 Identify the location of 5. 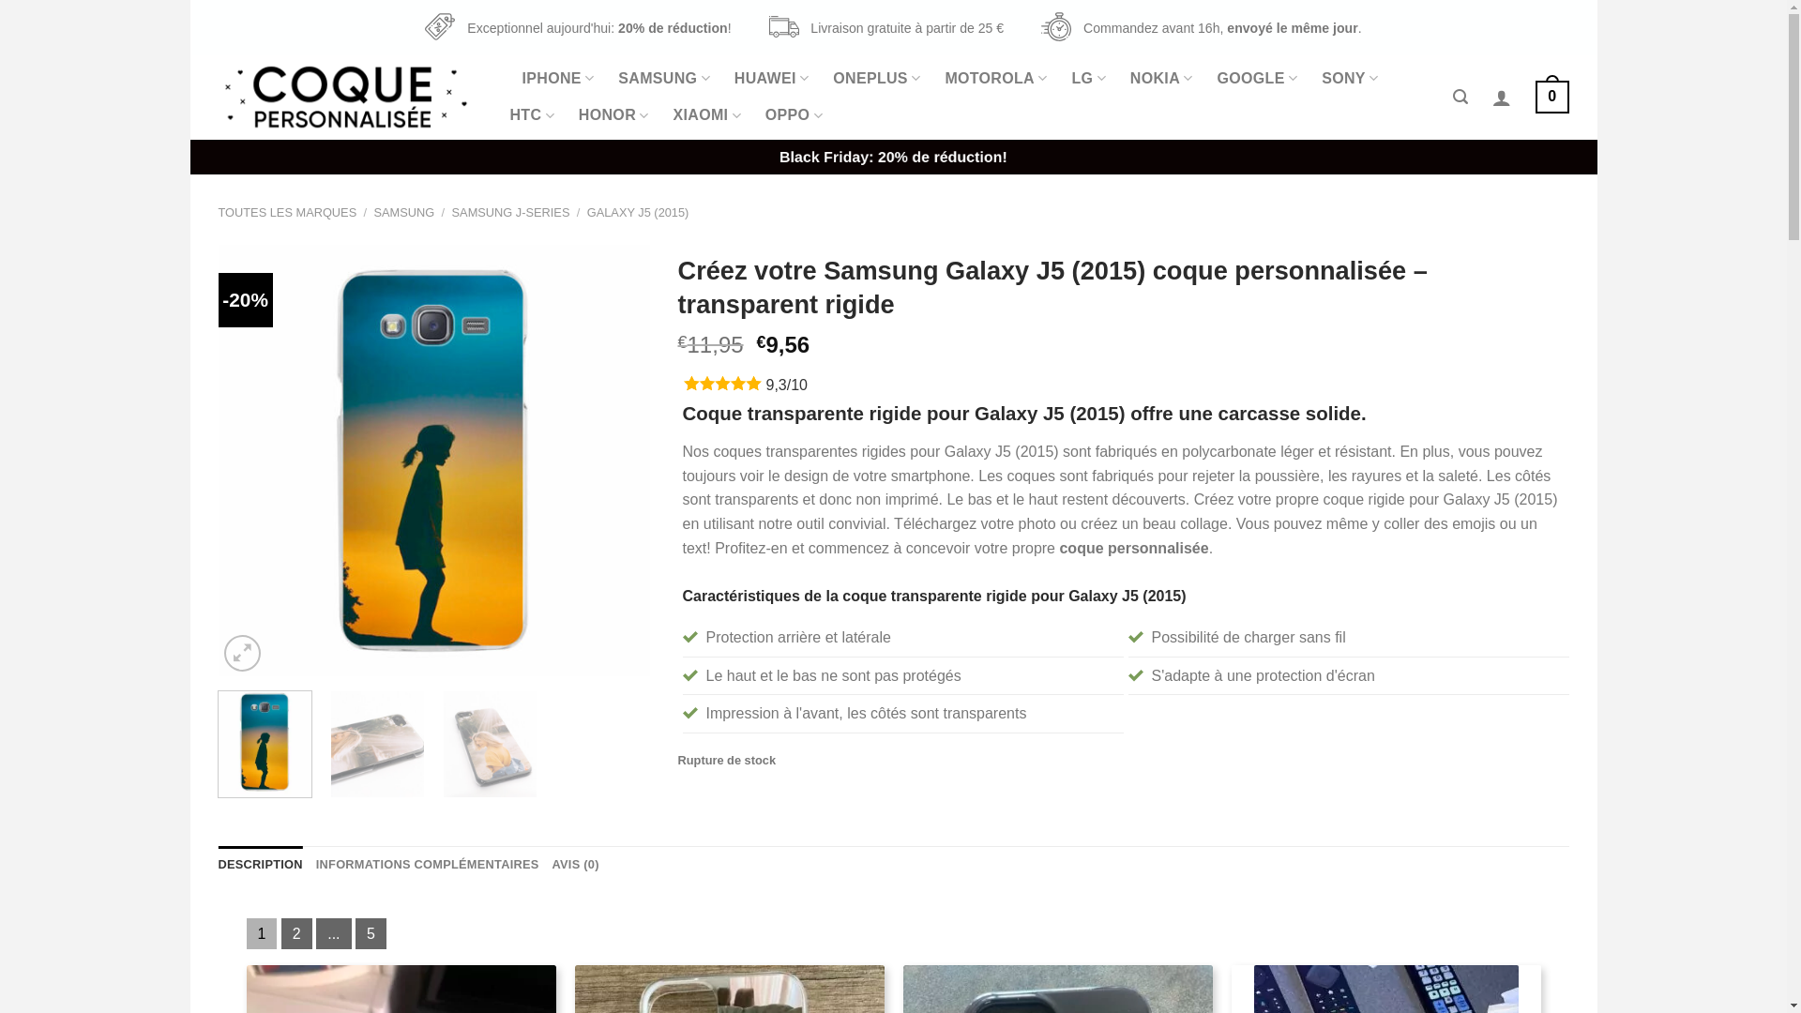
(371, 934).